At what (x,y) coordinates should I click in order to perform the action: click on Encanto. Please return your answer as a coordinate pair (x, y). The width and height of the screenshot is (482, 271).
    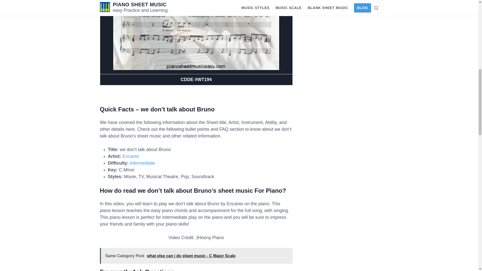
    Looking at the image, I should click on (131, 156).